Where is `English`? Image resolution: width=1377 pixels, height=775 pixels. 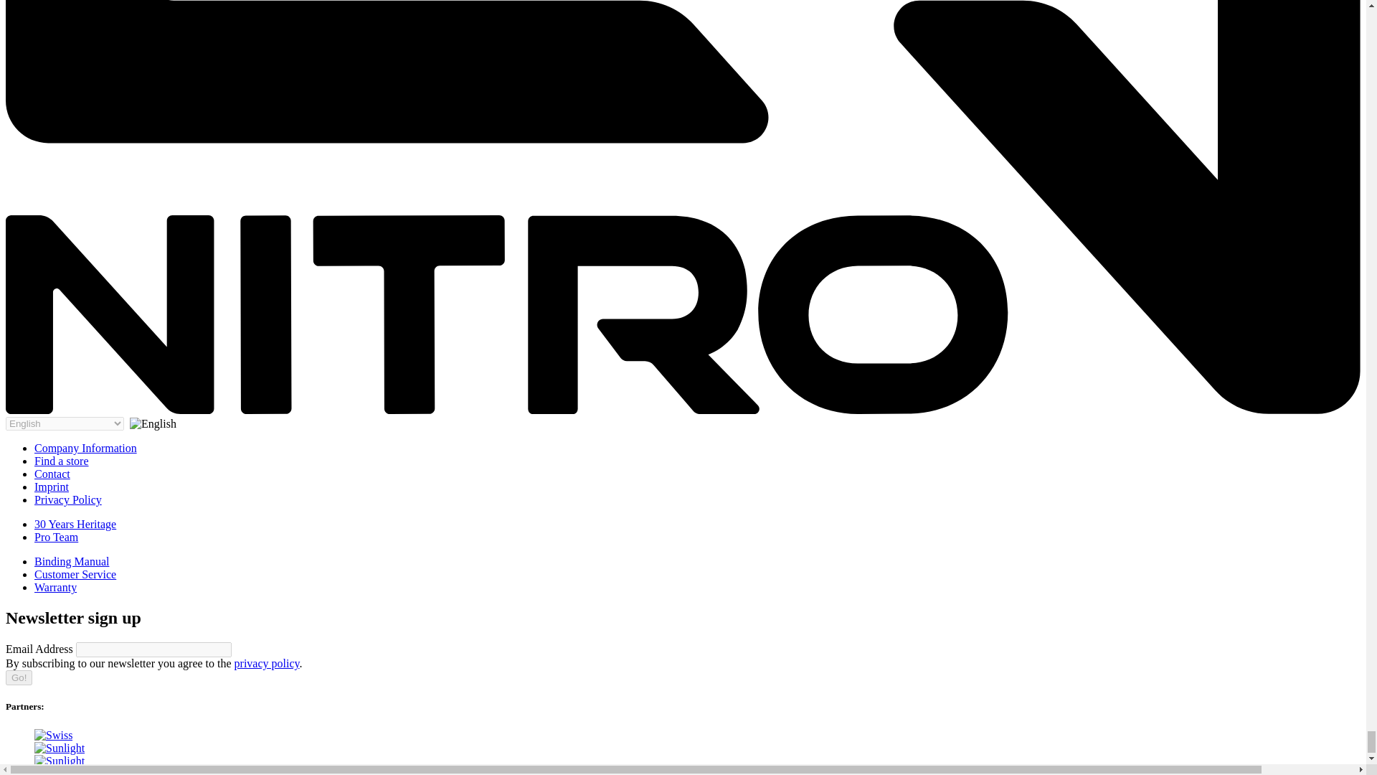 English is located at coordinates (152, 424).